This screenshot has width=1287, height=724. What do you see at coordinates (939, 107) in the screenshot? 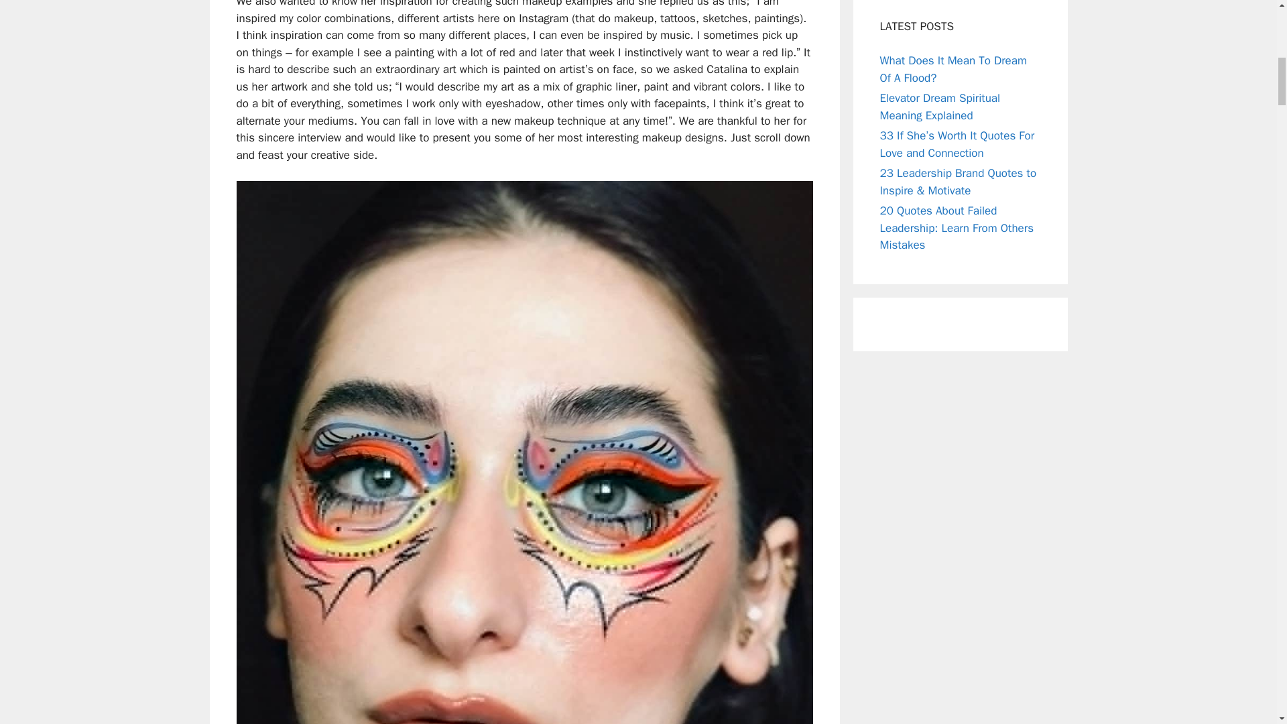
I see `Elevator Dream Spiritual Meaning Explained` at bounding box center [939, 107].